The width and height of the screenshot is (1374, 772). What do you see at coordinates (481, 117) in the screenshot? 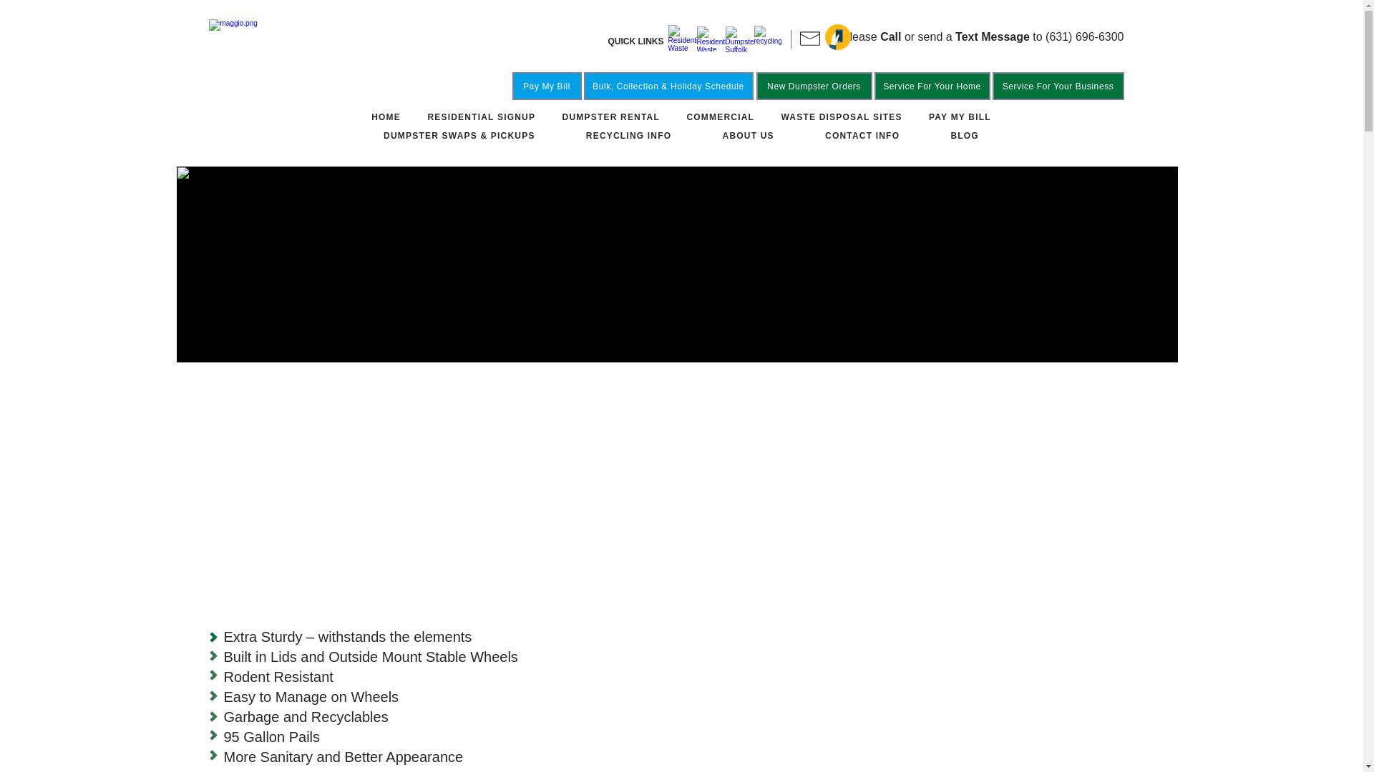
I see `RESIDENTIAL SIGNUP` at bounding box center [481, 117].